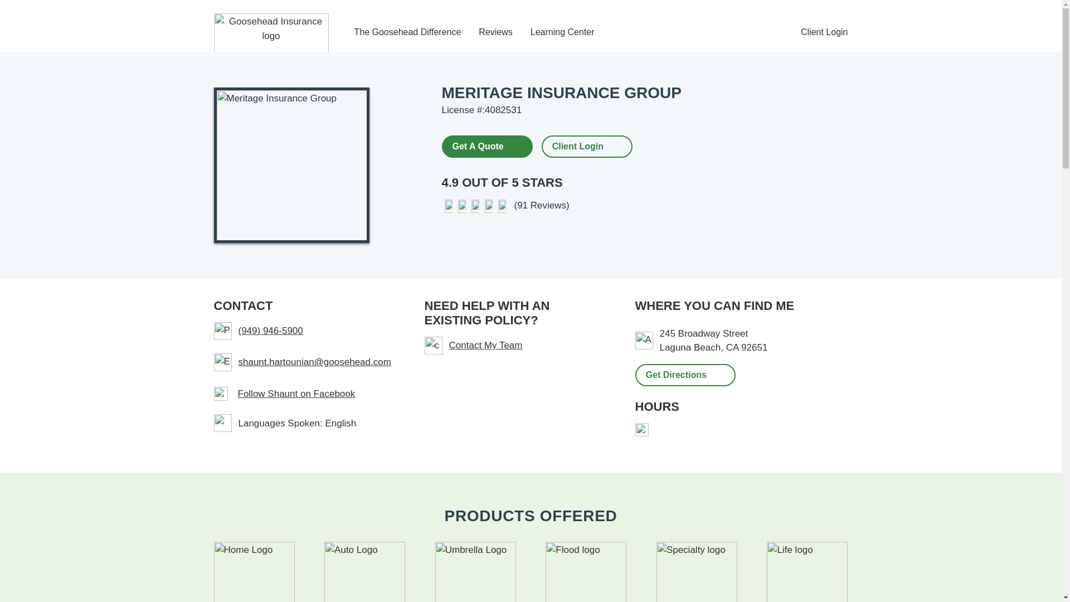 This screenshot has width=1070, height=602. Describe the element at coordinates (732, 347) in the screenshot. I see `California` at that location.